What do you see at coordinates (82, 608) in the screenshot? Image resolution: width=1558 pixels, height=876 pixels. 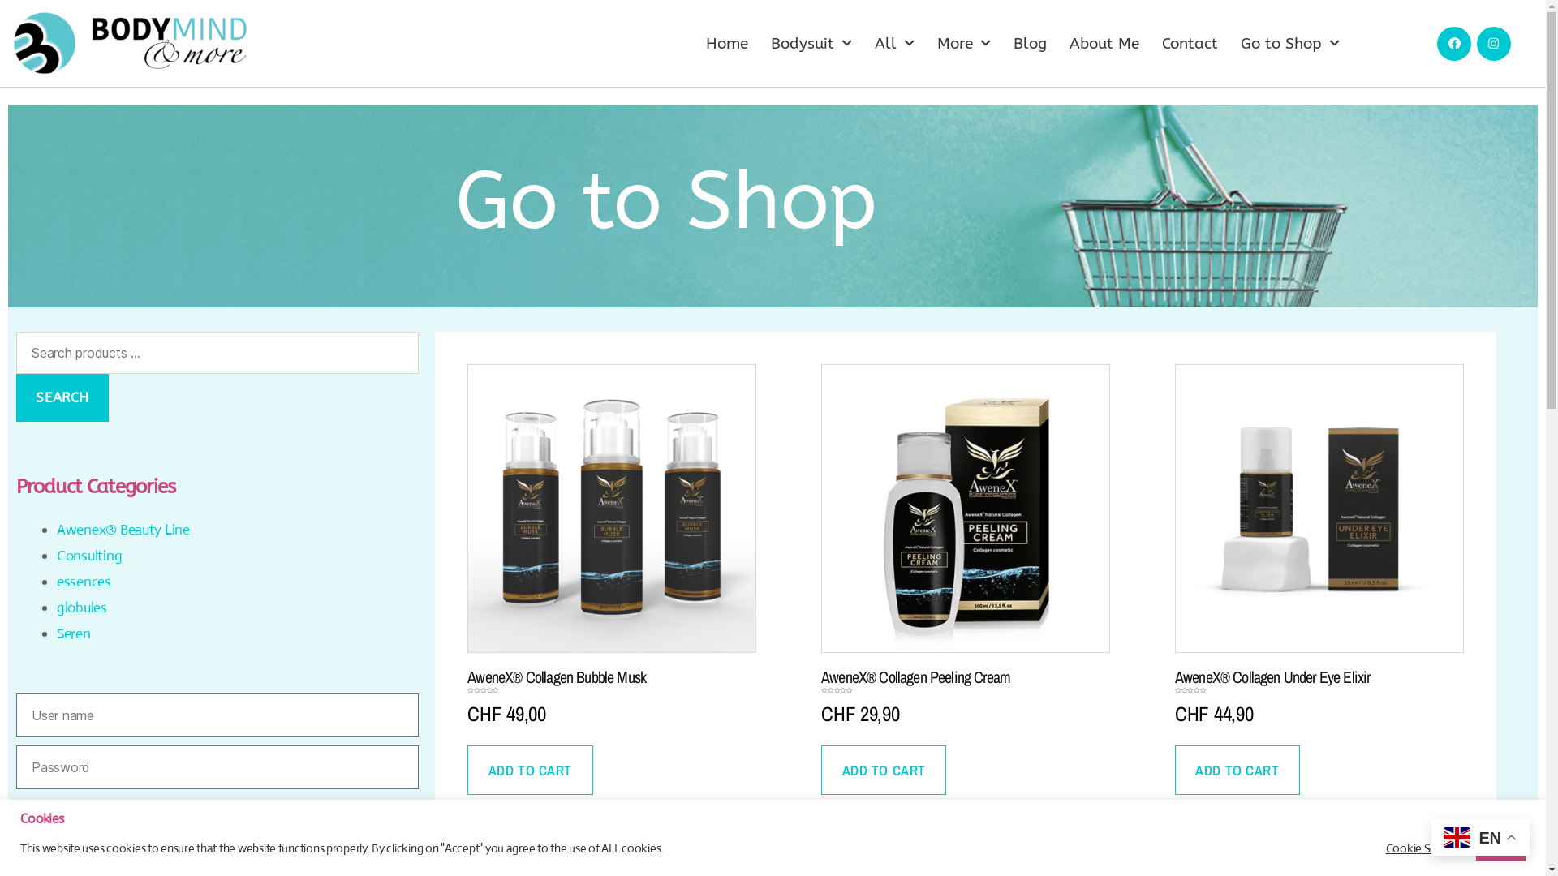 I see `globules` at bounding box center [82, 608].